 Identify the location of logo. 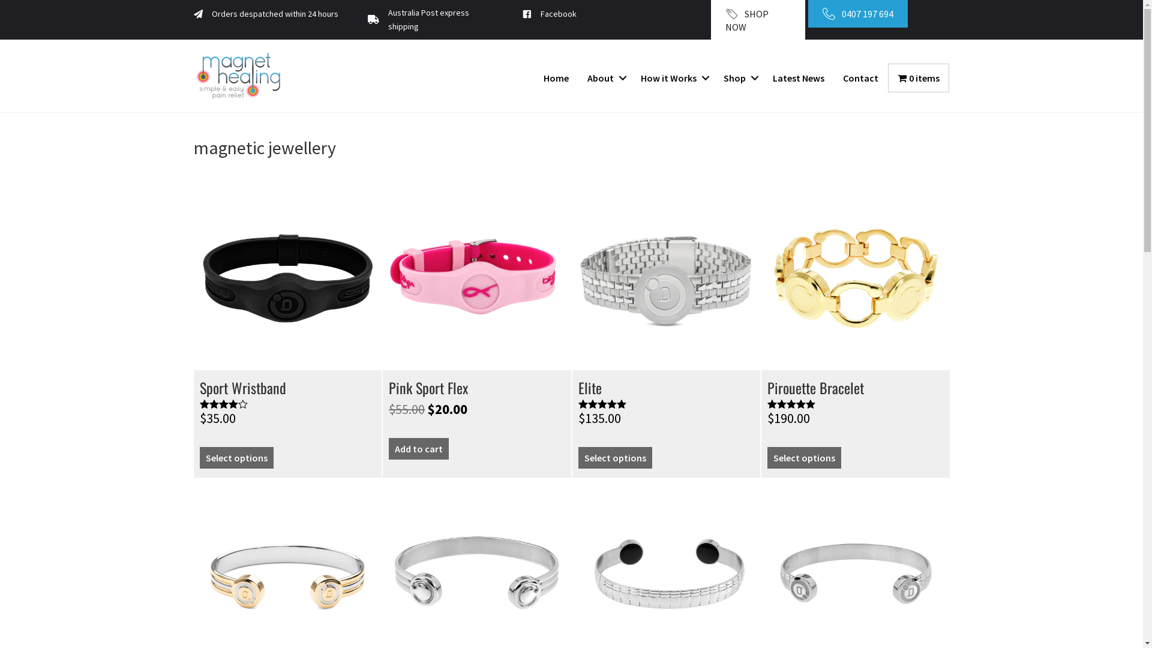
(239, 76).